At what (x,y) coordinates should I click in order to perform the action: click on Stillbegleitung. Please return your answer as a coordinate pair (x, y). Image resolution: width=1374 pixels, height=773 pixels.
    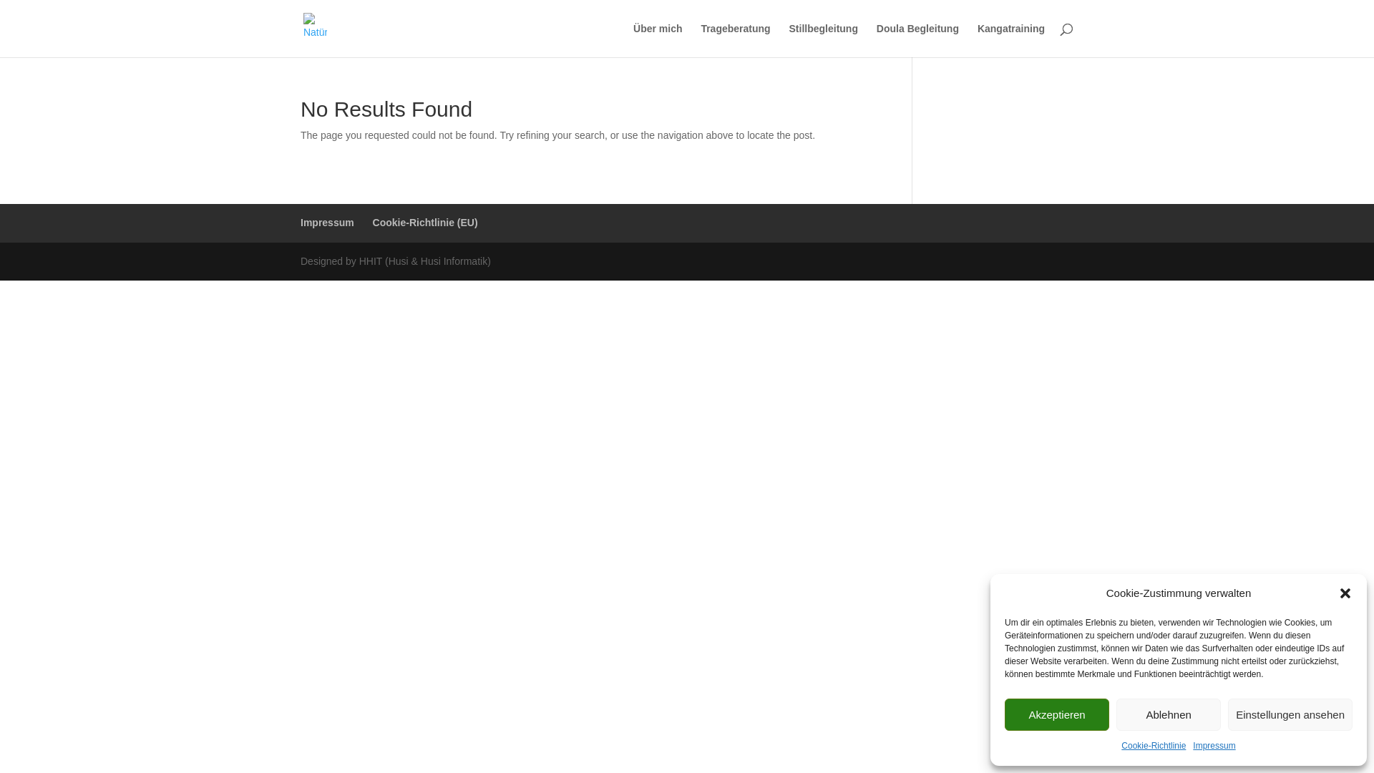
    Looking at the image, I should click on (824, 40).